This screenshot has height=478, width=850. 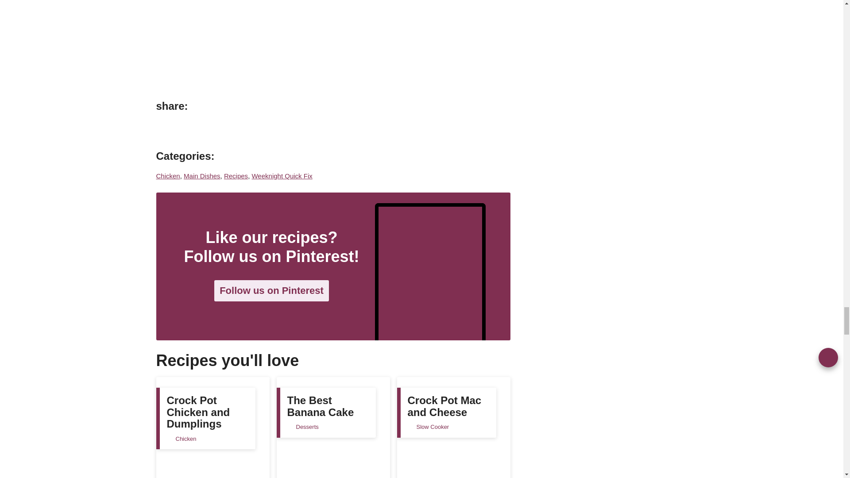 What do you see at coordinates (185, 130) in the screenshot?
I see `Share on Facebook` at bounding box center [185, 130].